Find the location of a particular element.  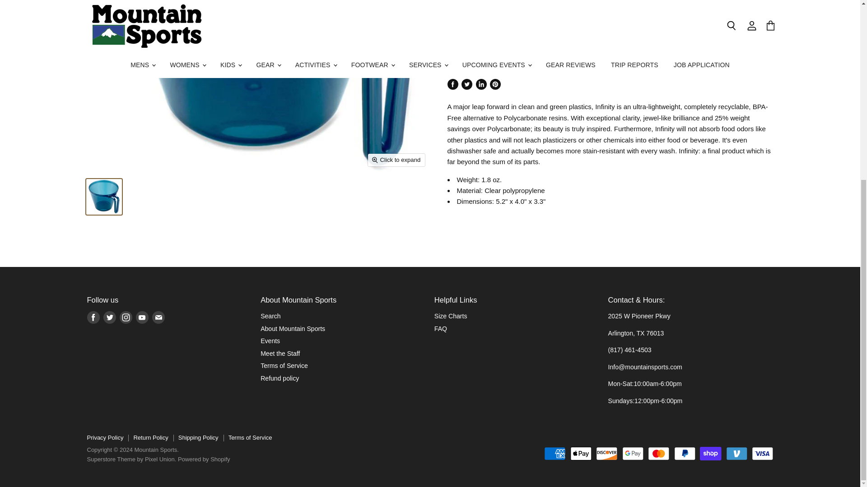

E-mail is located at coordinates (158, 317).